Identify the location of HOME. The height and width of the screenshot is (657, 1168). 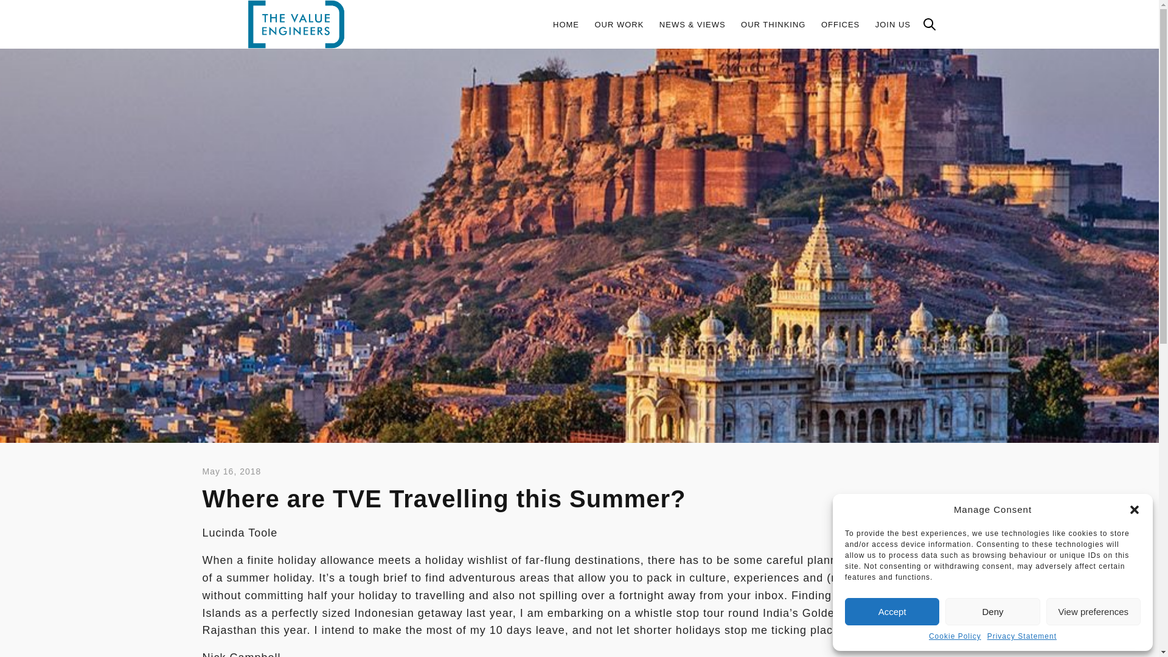
(566, 24).